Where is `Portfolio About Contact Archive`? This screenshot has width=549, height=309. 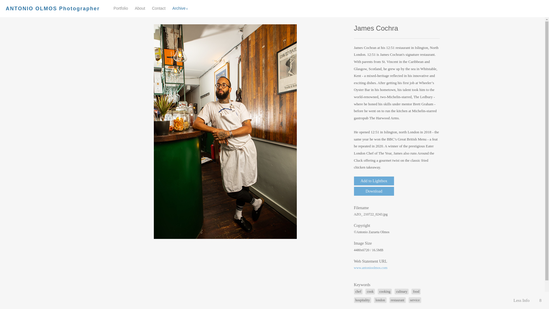 Portfolio About Contact Archive is located at coordinates (153, 9).